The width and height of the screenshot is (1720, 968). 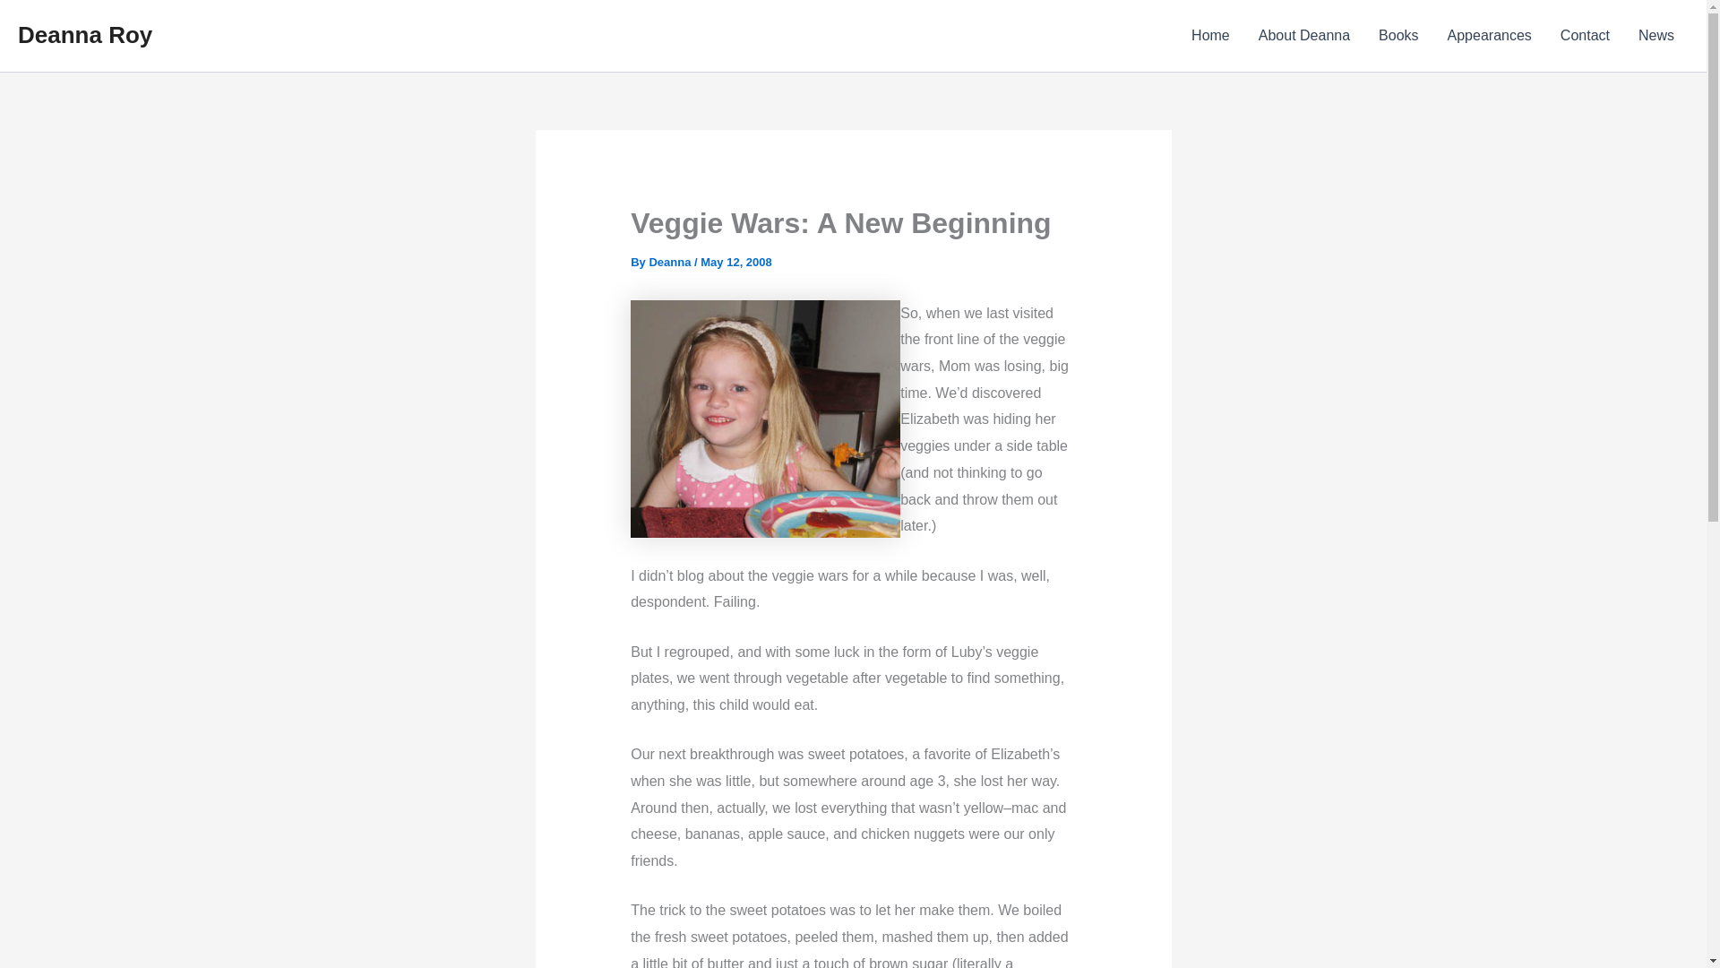 What do you see at coordinates (671, 262) in the screenshot?
I see `Deanna` at bounding box center [671, 262].